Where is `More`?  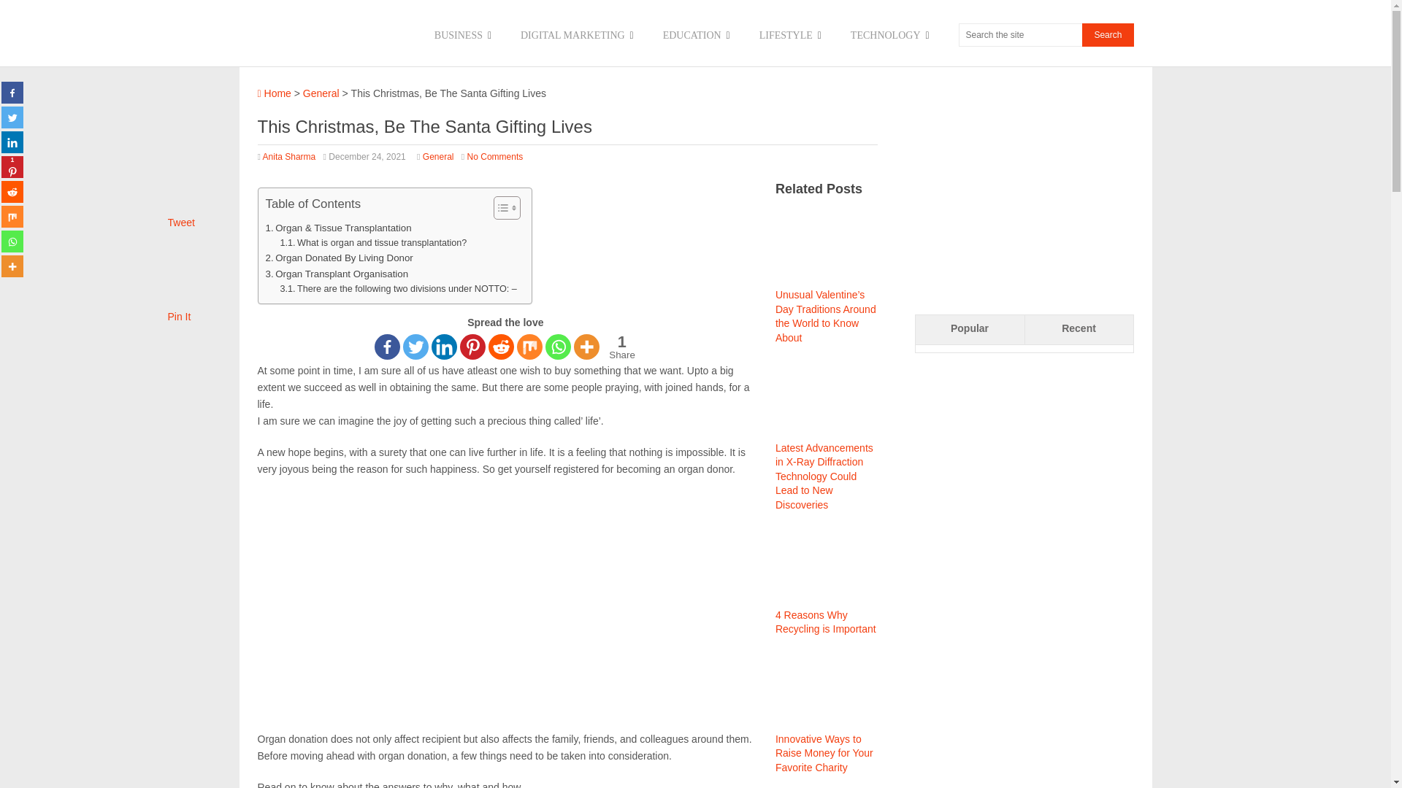
More is located at coordinates (586, 346).